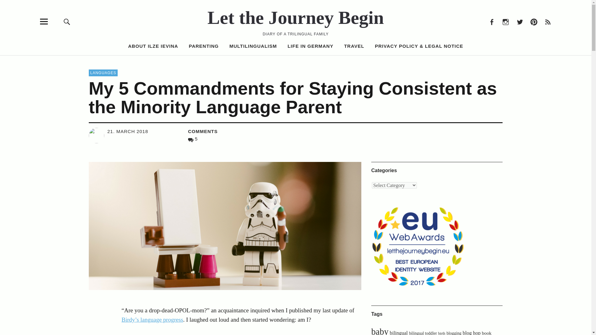  I want to click on PARENTING, so click(204, 46).